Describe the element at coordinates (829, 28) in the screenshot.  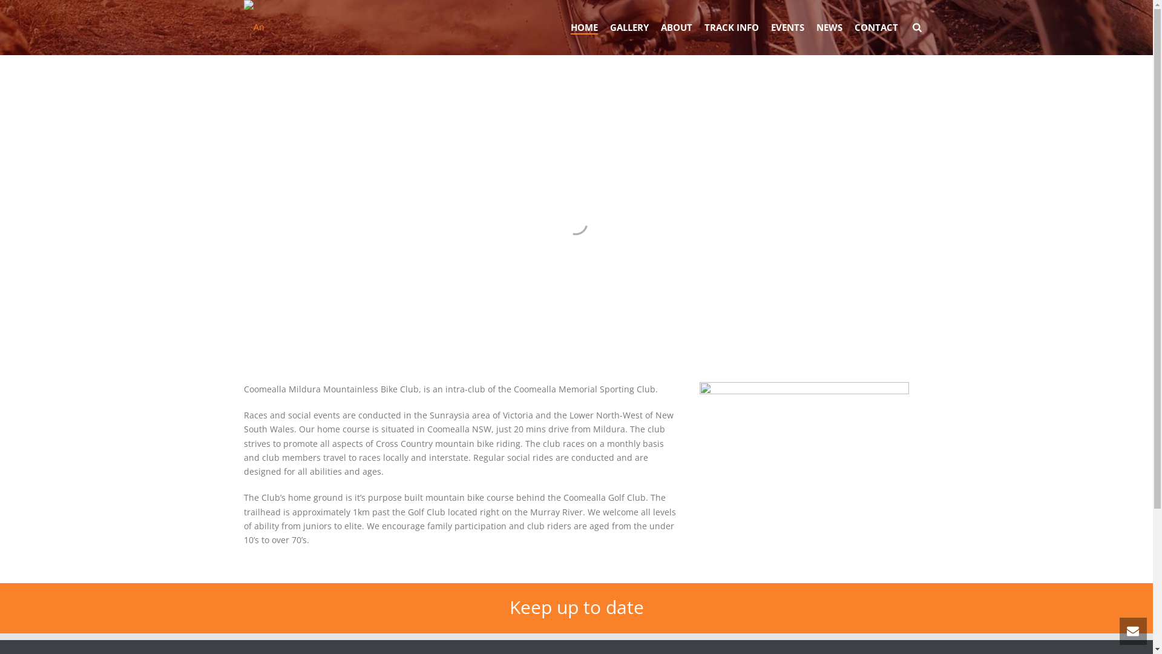
I see `NEWS` at that location.